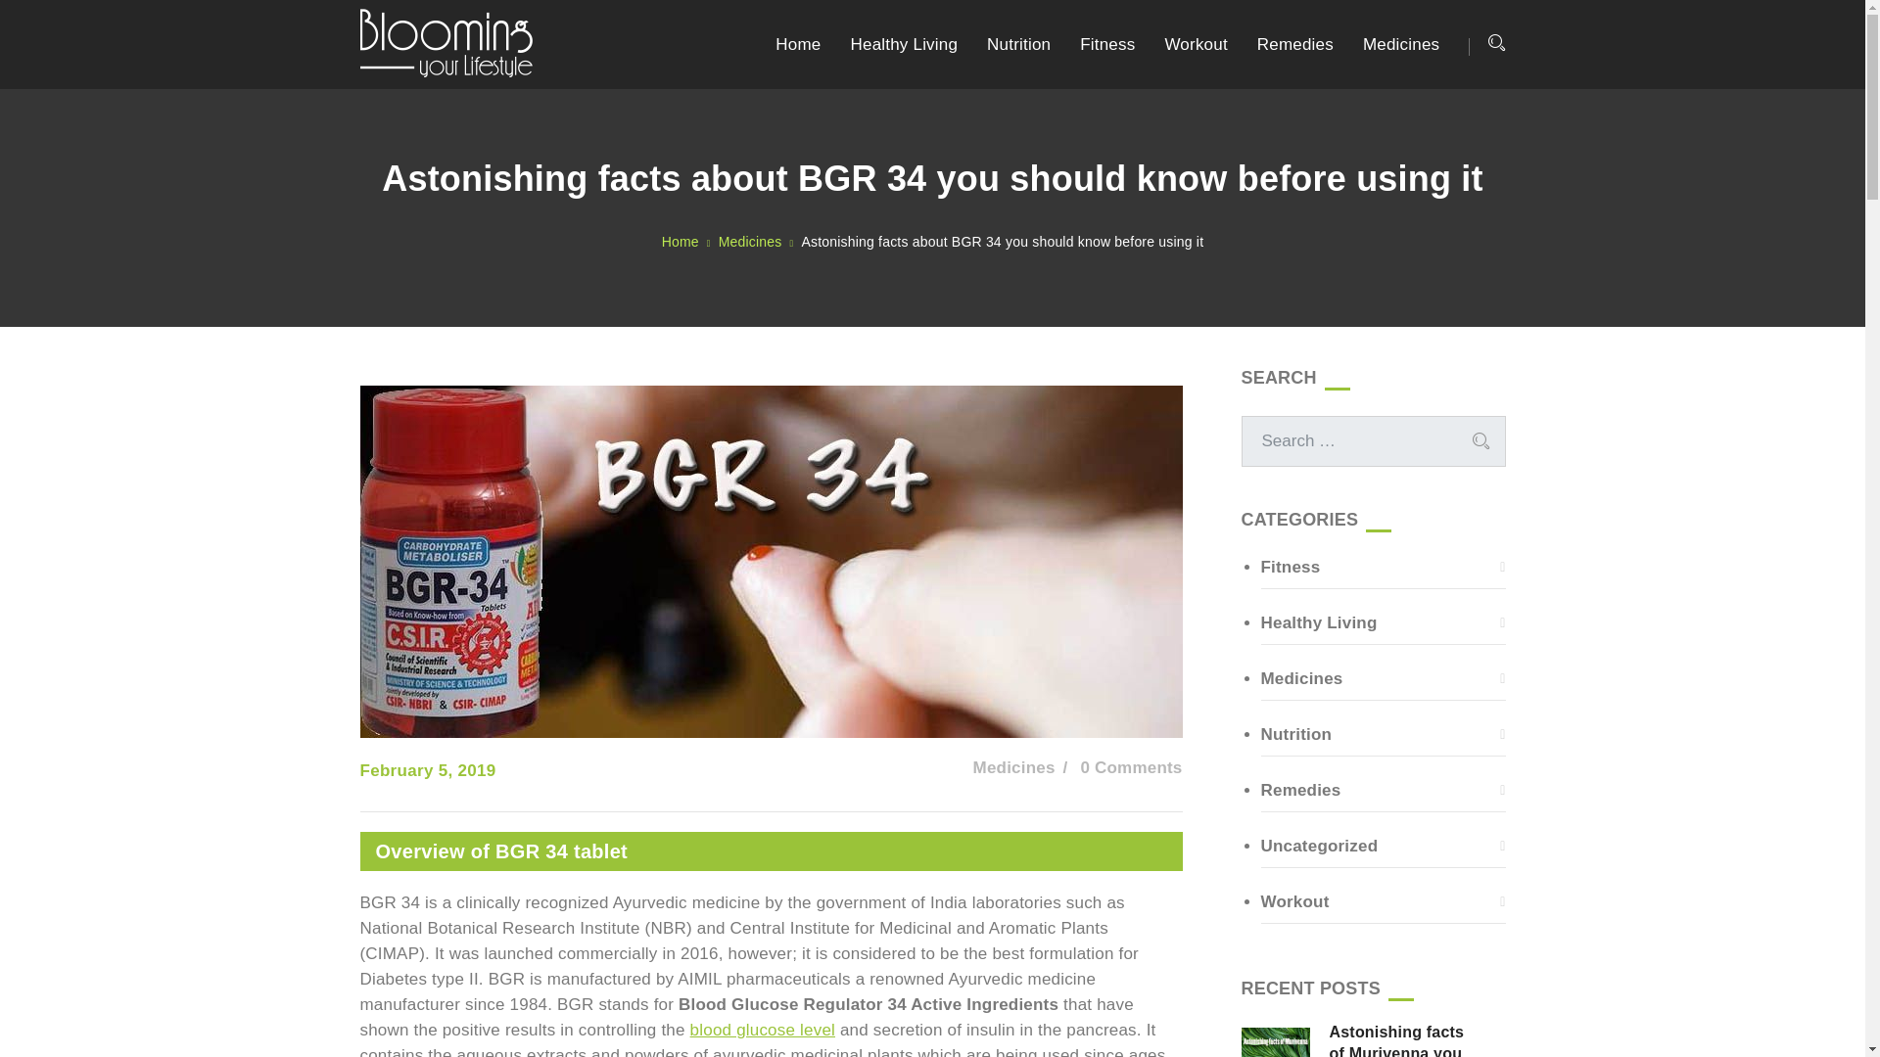 This screenshot has height=1057, width=1880. What do you see at coordinates (1417, 1039) in the screenshot?
I see `Astonishing facts of Murivenna you should know !` at bounding box center [1417, 1039].